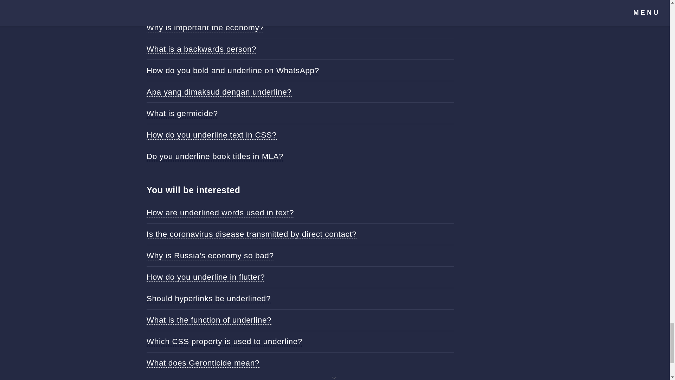 The image size is (675, 380). Describe the element at coordinates (220, 213) in the screenshot. I see `How are underlined words used in text?` at that location.